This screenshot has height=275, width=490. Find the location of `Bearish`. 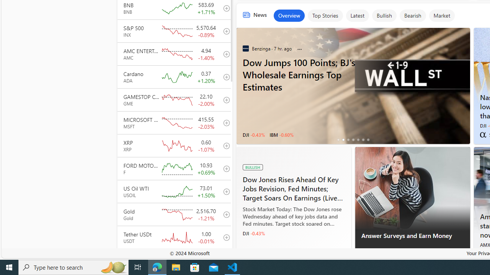

Bearish is located at coordinates (413, 15).